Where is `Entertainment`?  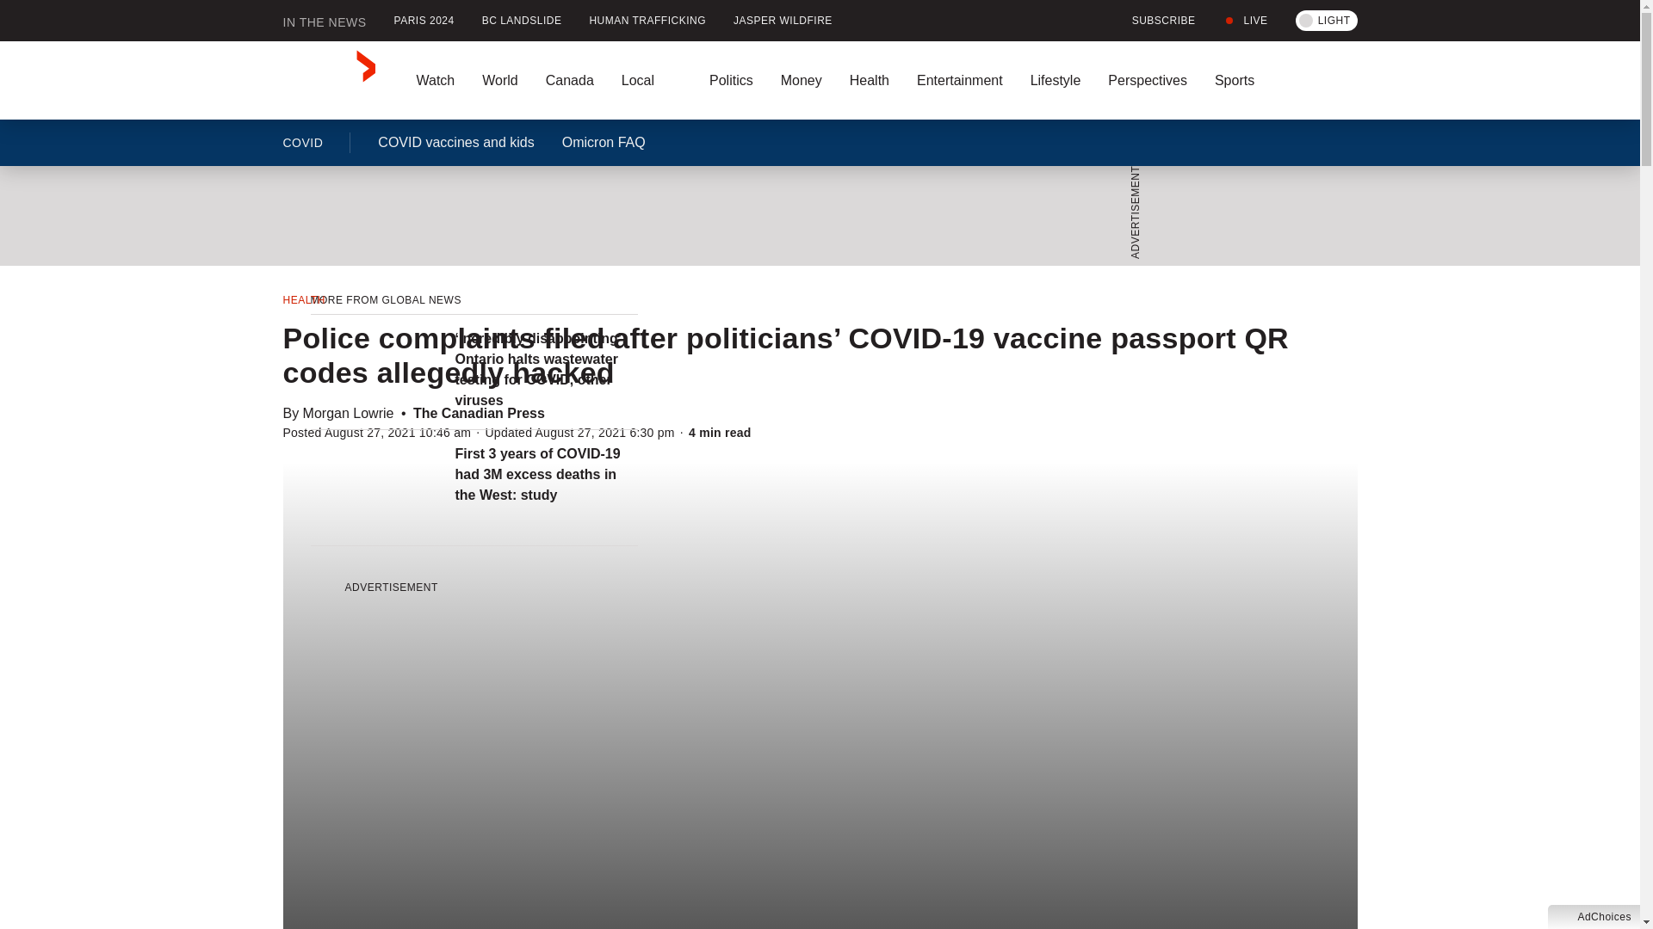 Entertainment is located at coordinates (959, 80).